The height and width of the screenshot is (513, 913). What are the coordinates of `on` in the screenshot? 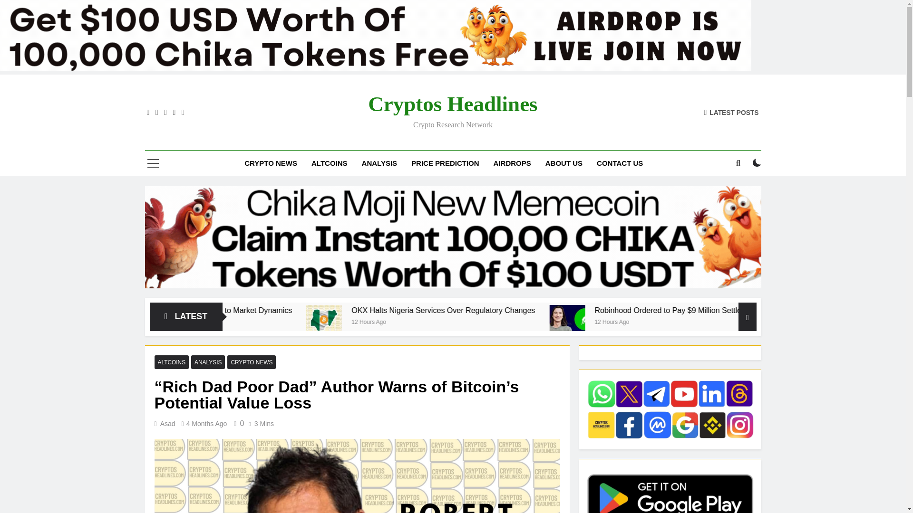 It's located at (757, 162).